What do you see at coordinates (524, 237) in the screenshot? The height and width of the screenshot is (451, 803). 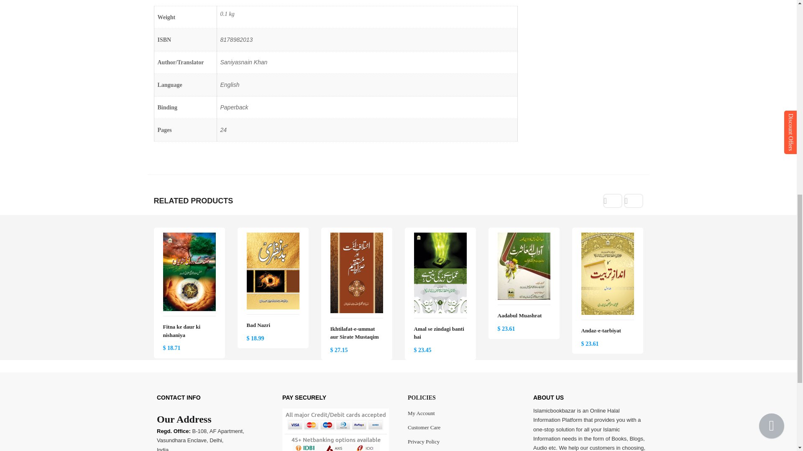 I see `Aadabul Muashrat` at bounding box center [524, 237].